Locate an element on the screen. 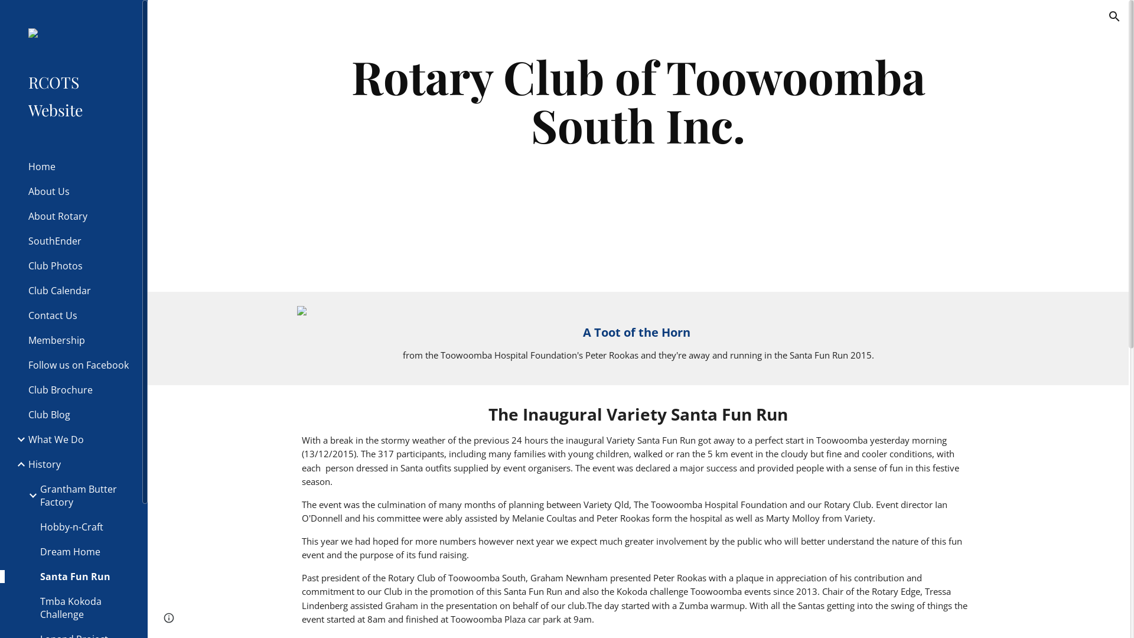 The width and height of the screenshot is (1134, 638). About Us is located at coordinates (80, 191).